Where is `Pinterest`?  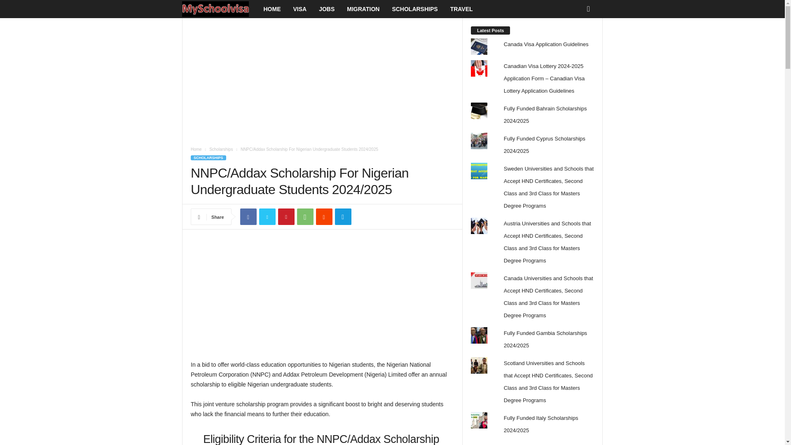 Pinterest is located at coordinates (286, 217).